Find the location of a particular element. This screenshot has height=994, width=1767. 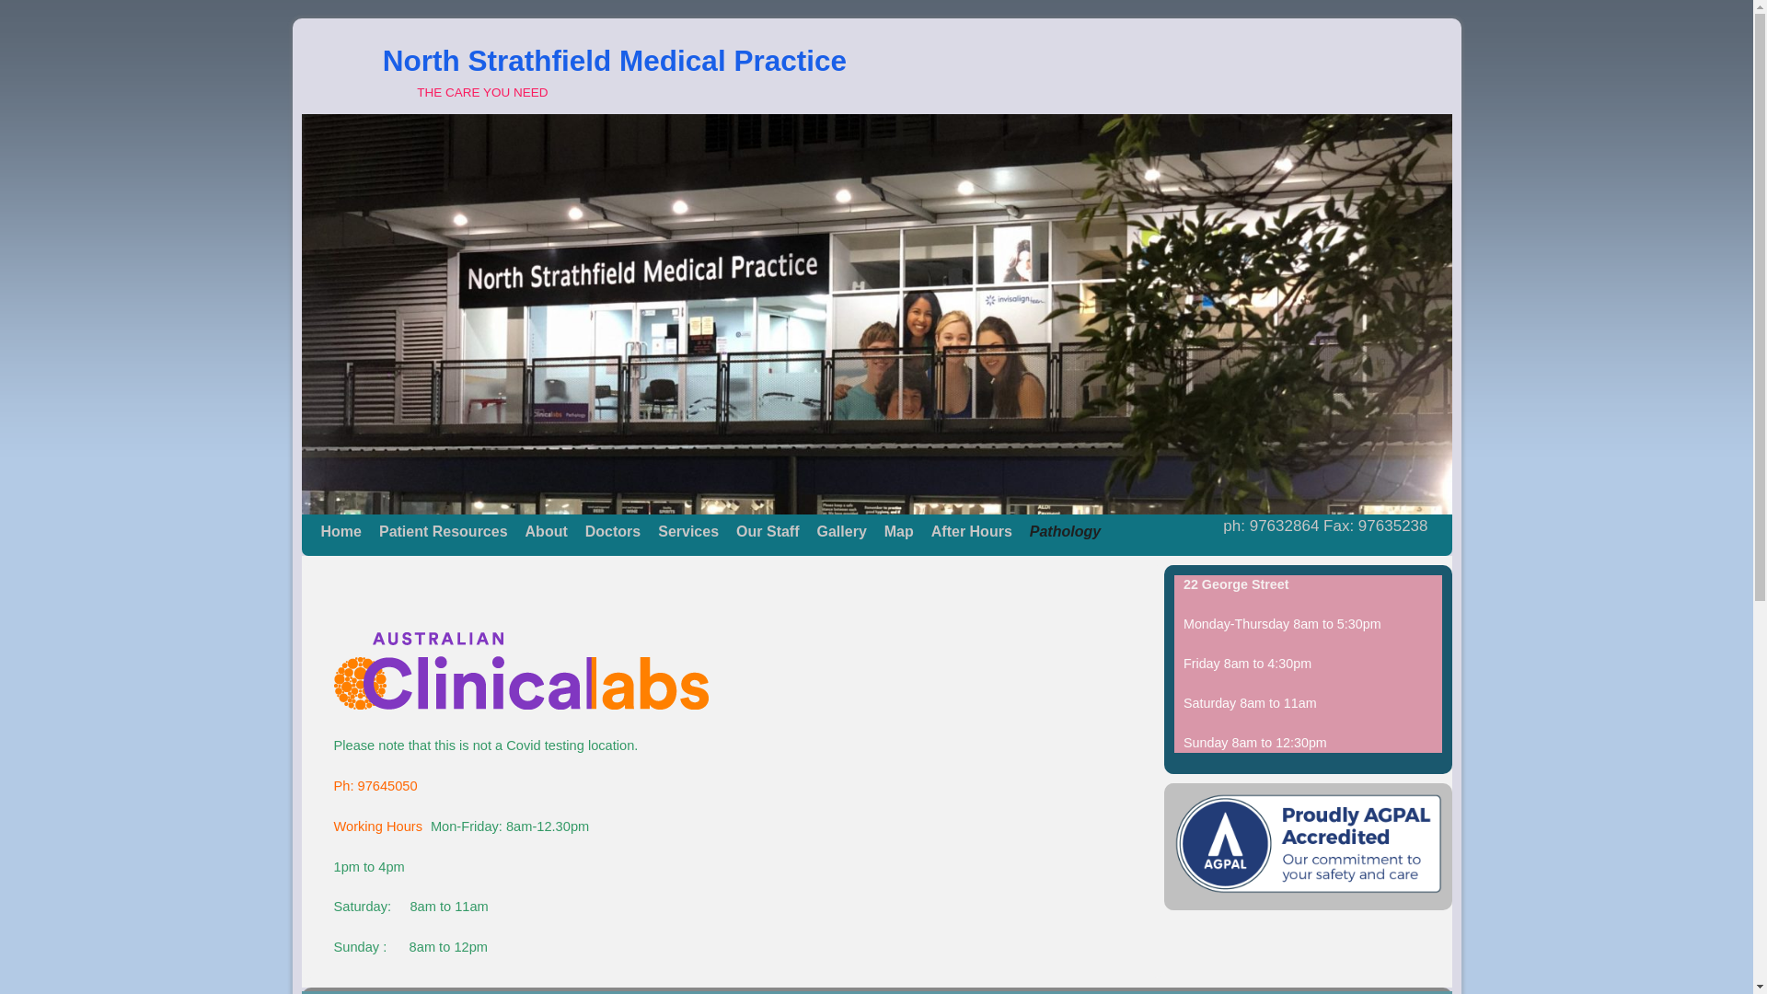

Skip to primary content is located at coordinates (353, 523).